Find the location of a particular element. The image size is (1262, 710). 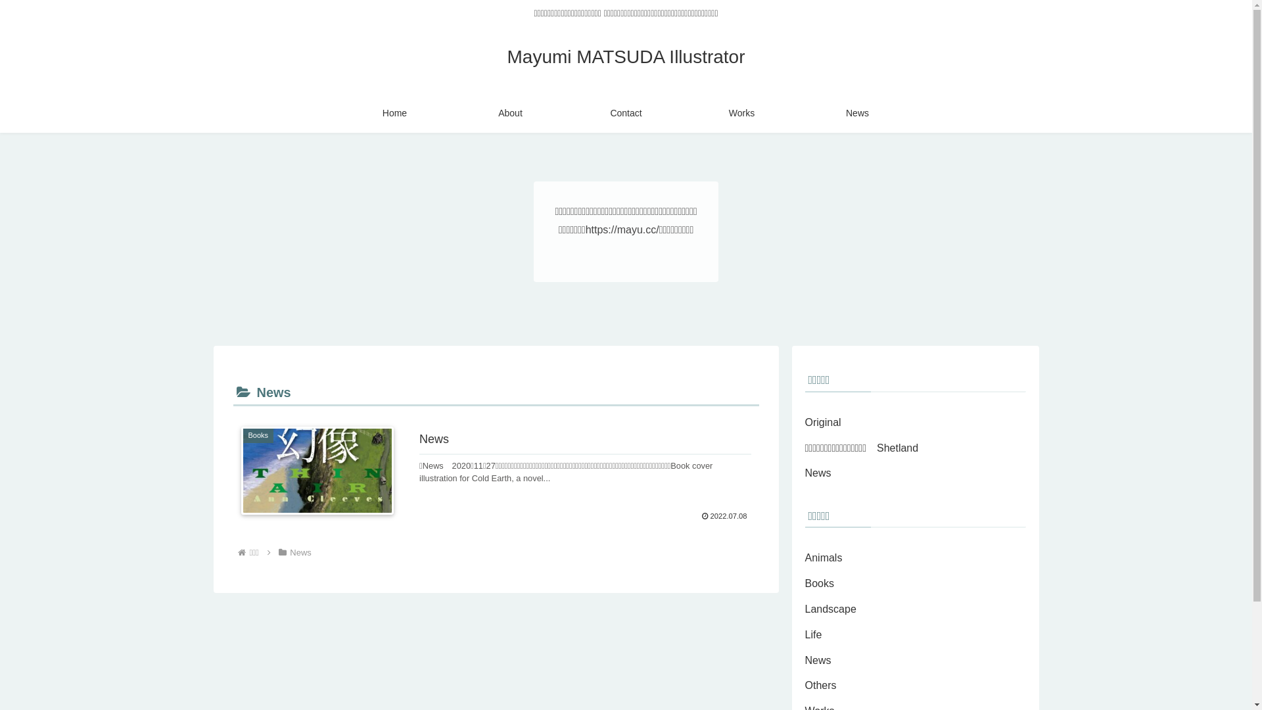

Books is located at coordinates (915, 584).